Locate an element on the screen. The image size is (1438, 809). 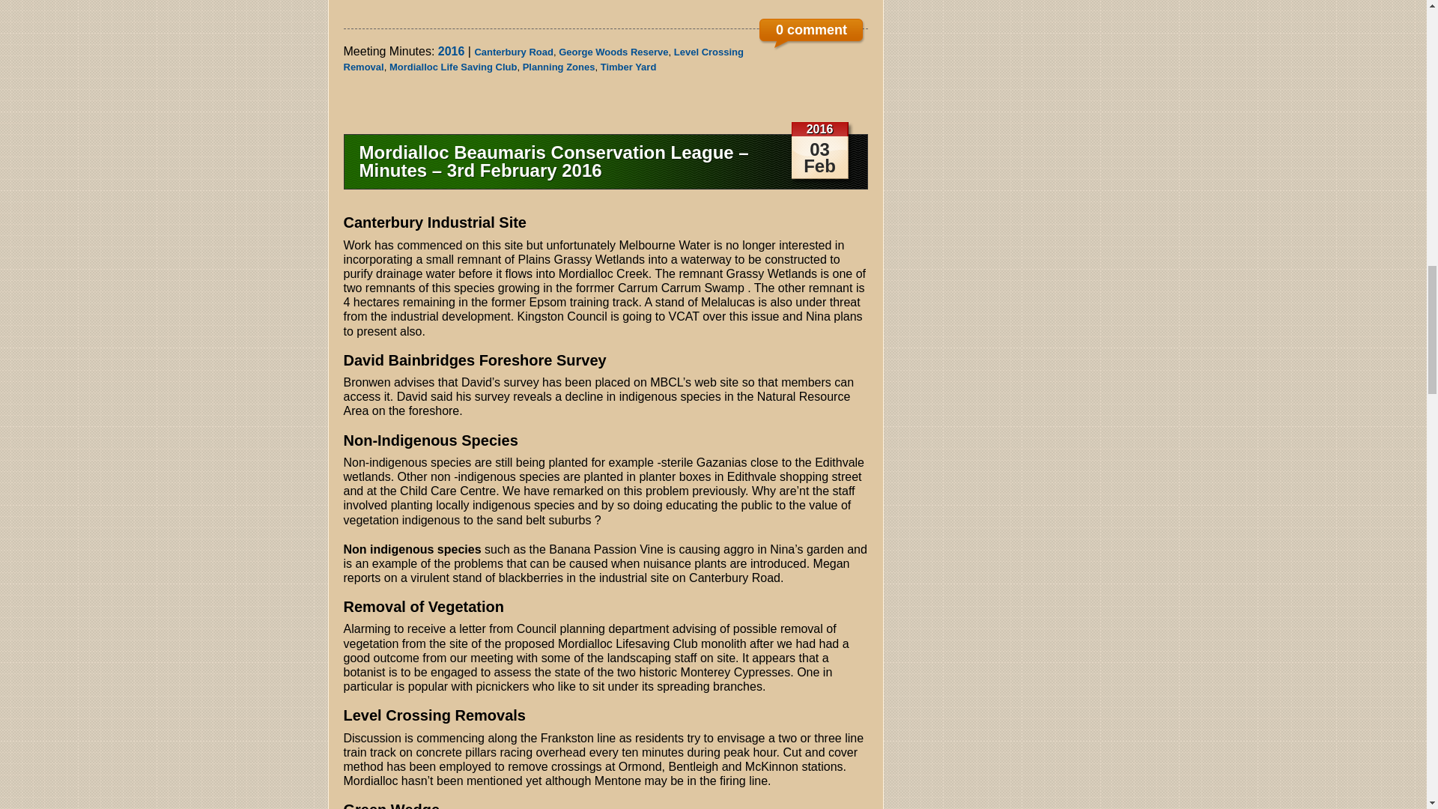
Canterbury Road is located at coordinates (513, 51).